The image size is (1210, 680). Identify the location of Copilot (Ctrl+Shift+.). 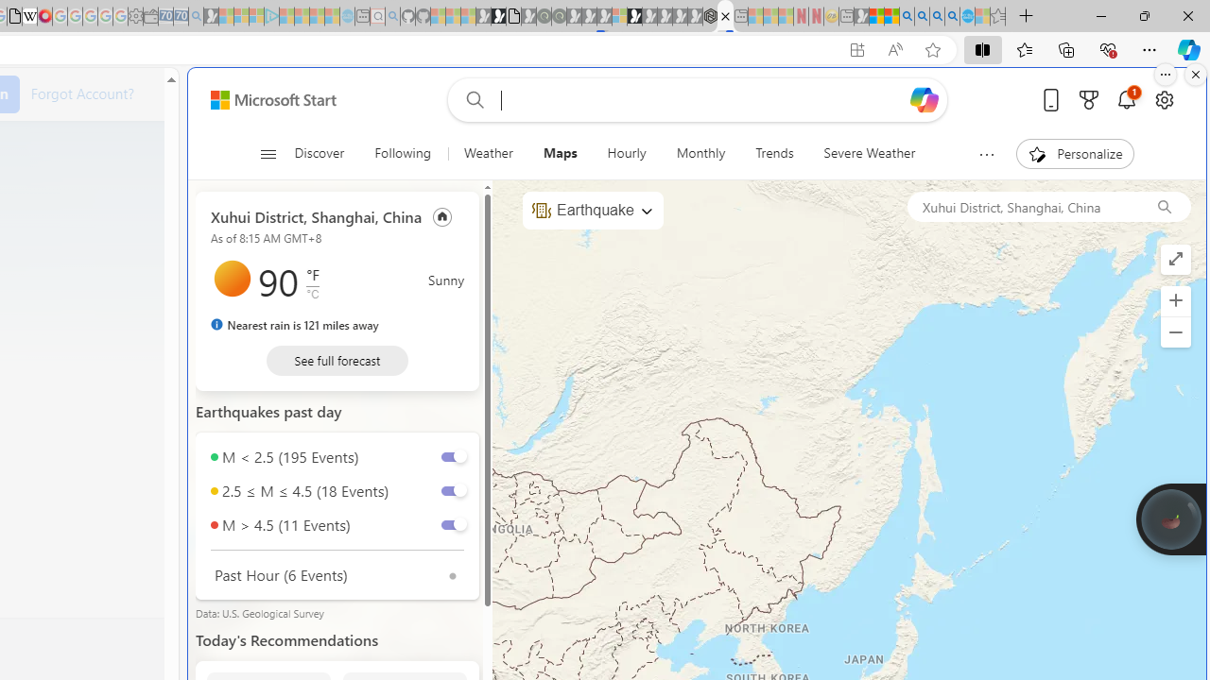
(1189, 49).